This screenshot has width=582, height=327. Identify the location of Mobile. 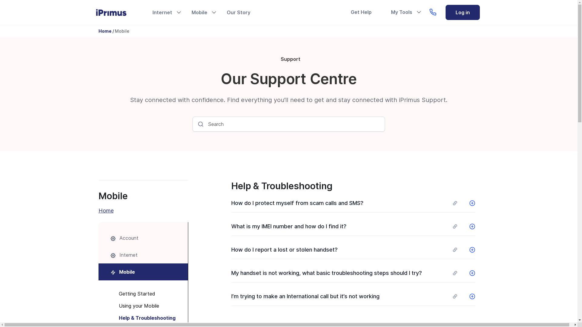
(122, 31).